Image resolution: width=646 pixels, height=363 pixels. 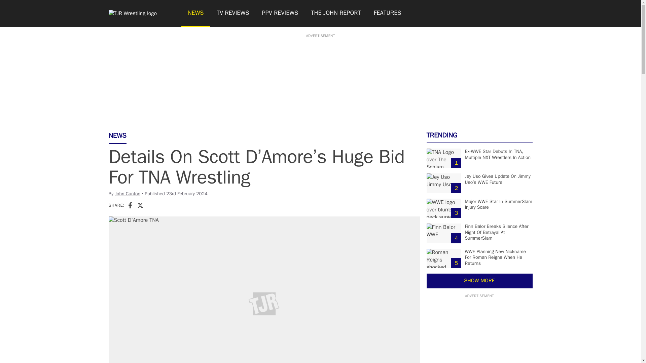 I want to click on TV REVIEWS, so click(x=233, y=13).